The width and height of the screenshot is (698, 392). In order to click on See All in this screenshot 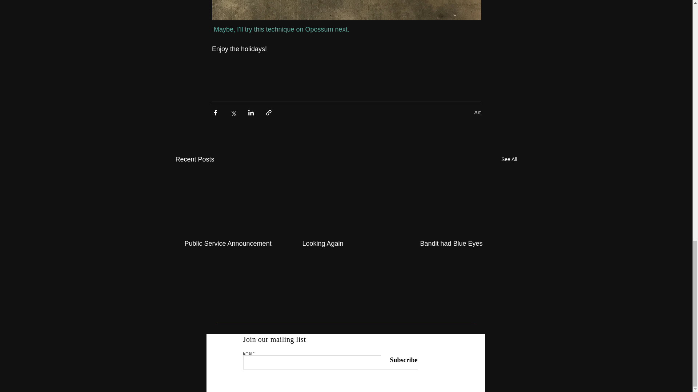, I will do `click(509, 159)`.